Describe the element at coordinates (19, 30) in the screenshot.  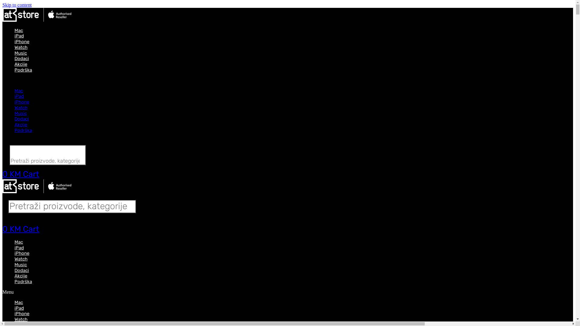
I see `Mac` at that location.